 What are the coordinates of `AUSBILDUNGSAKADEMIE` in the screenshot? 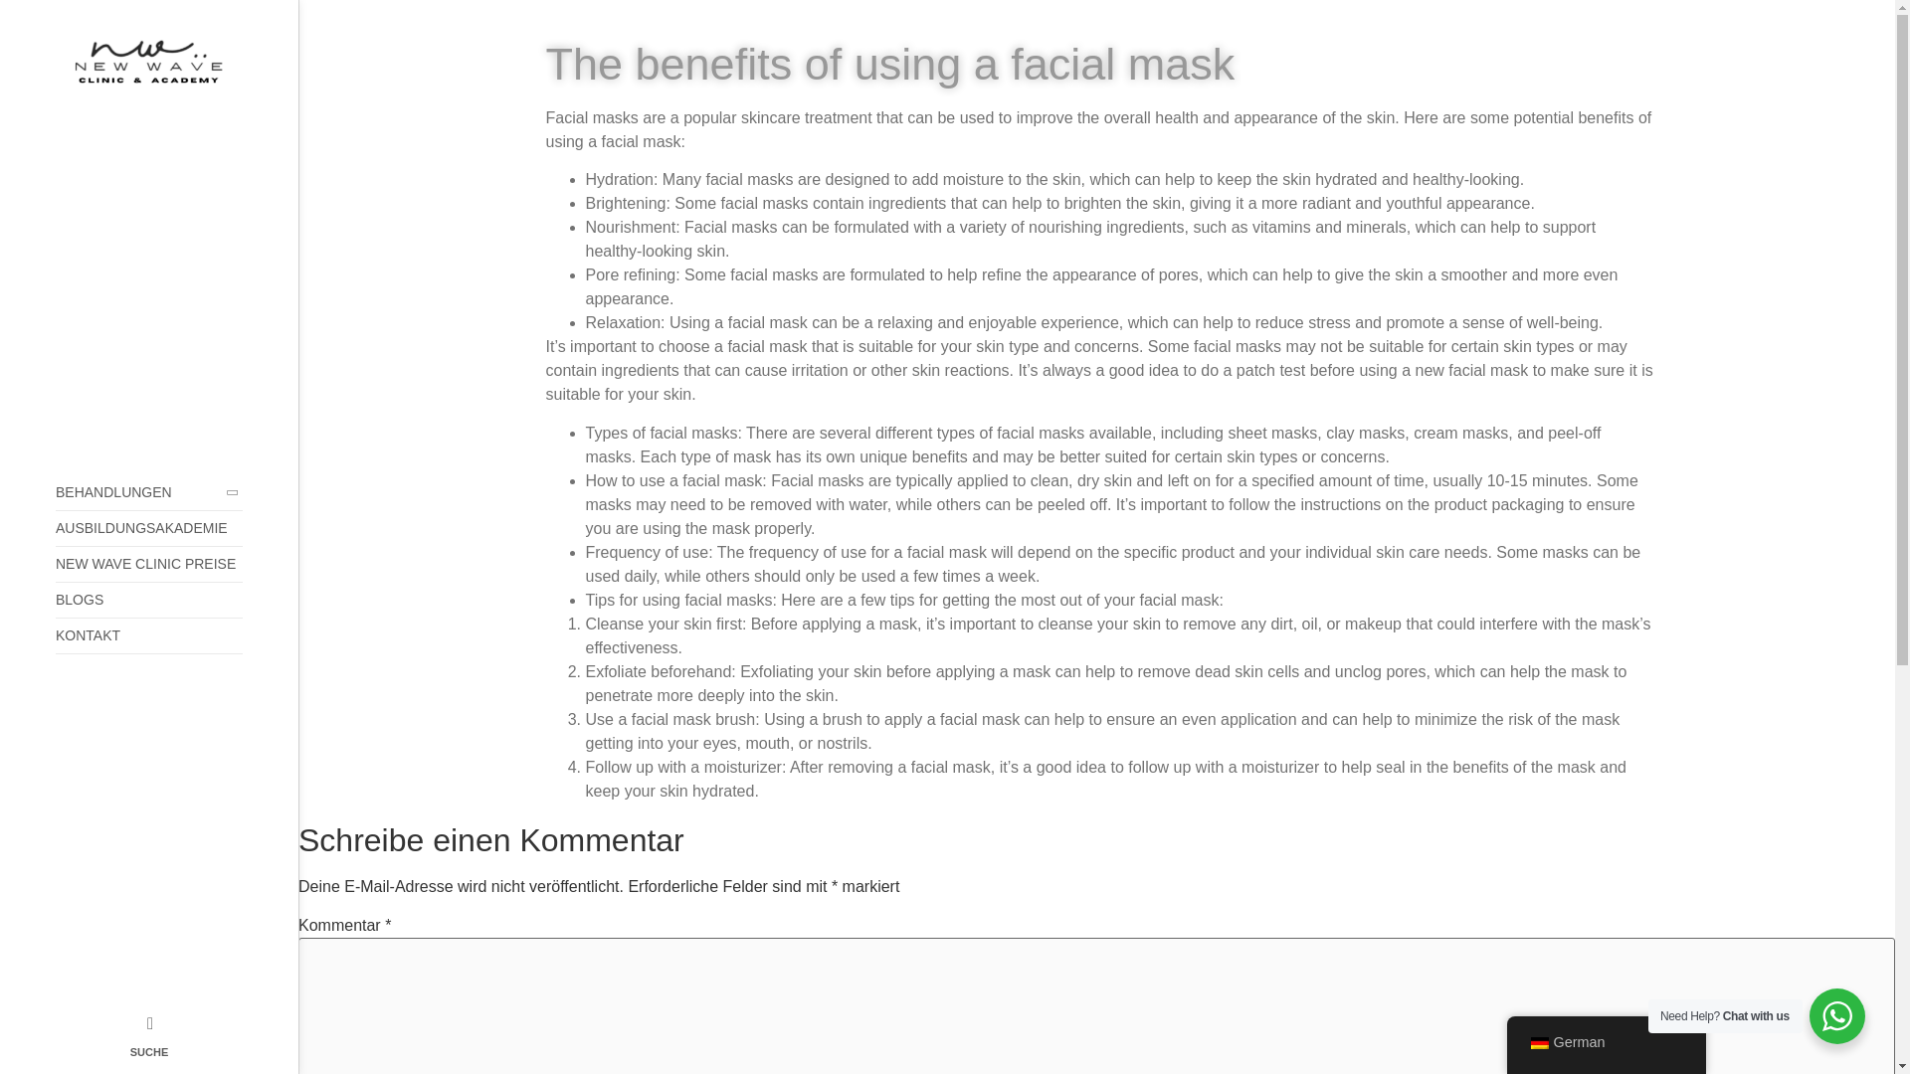 It's located at (148, 529).